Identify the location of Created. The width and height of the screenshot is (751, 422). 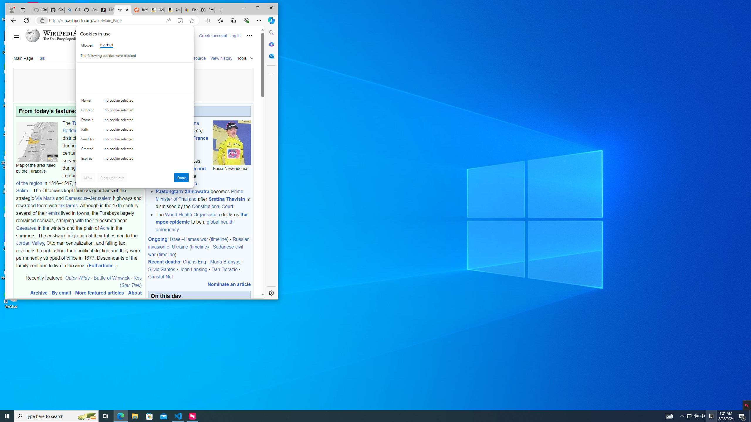
(89, 150).